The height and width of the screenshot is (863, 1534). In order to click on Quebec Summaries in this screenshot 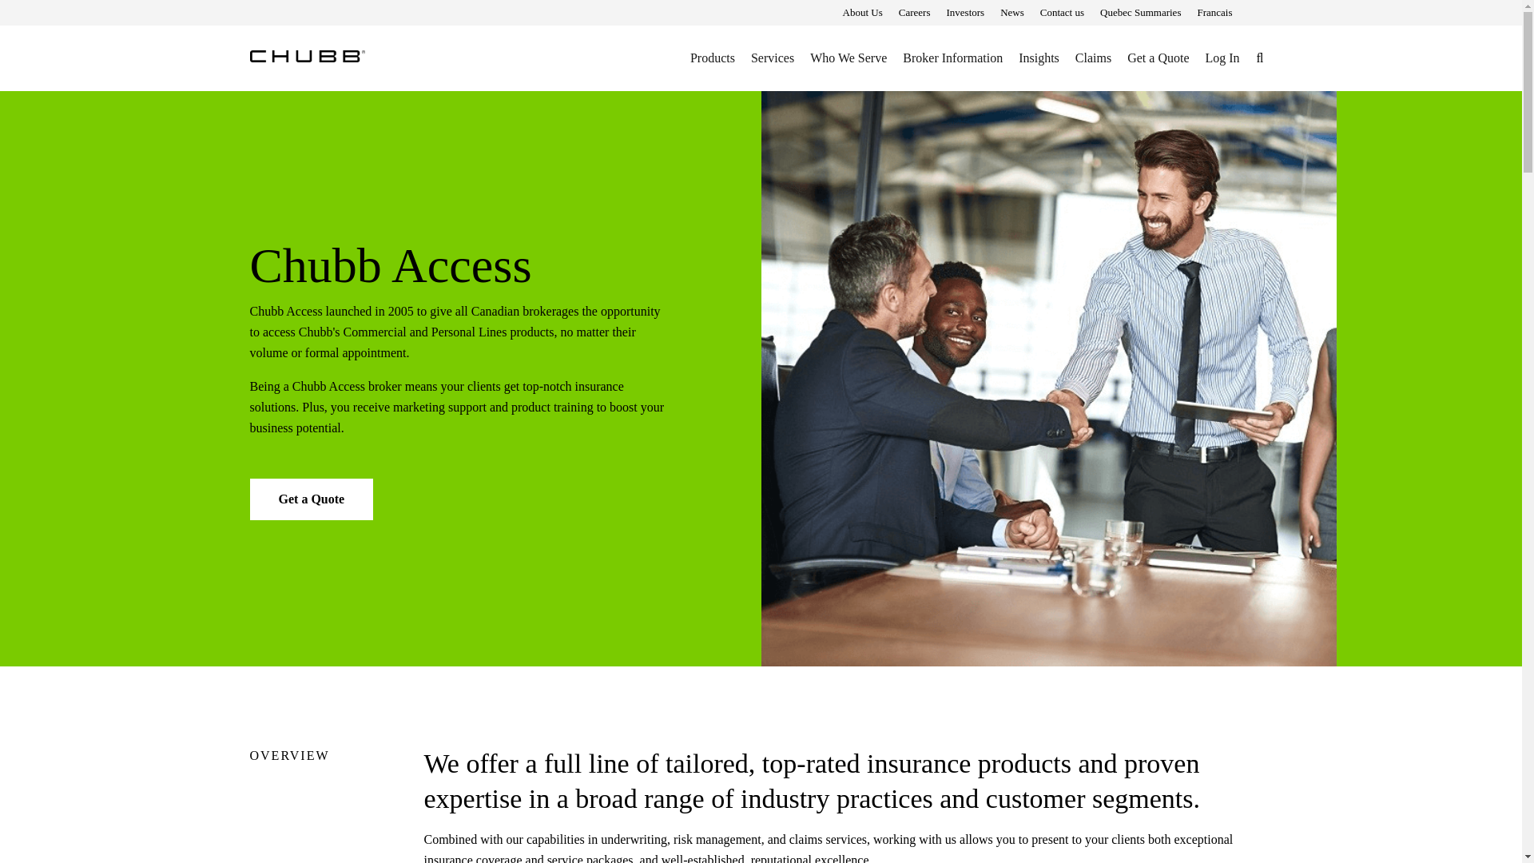, I will do `click(1140, 13)`.